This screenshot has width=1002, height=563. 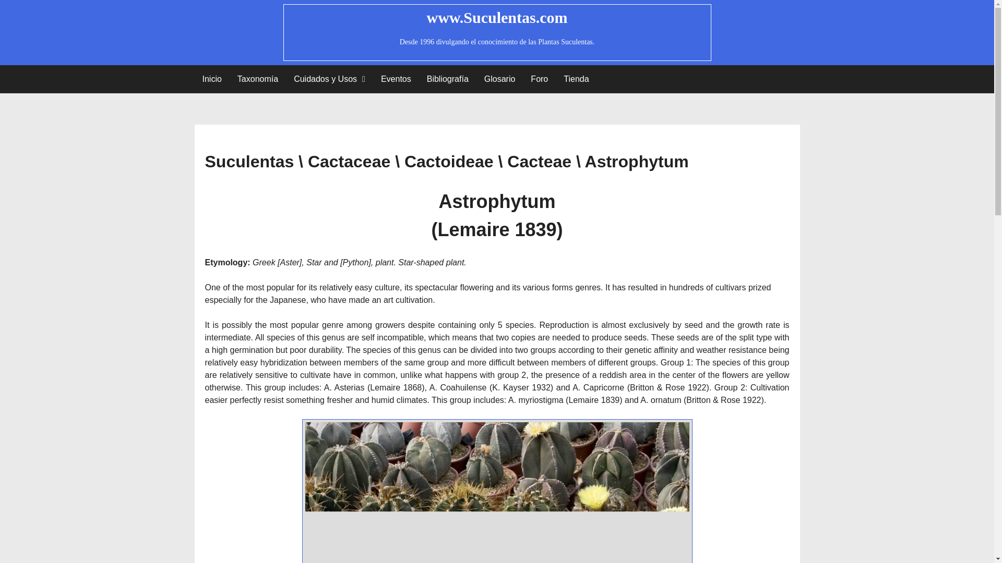 I want to click on Foro, so click(x=540, y=79).